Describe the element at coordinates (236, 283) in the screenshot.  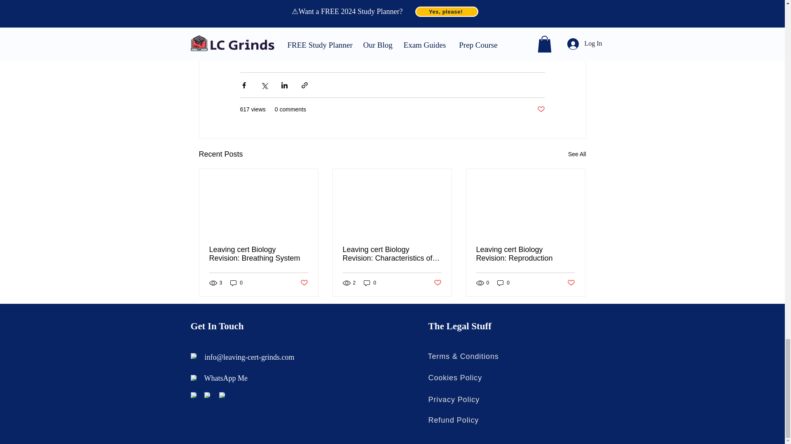
I see `0` at that location.